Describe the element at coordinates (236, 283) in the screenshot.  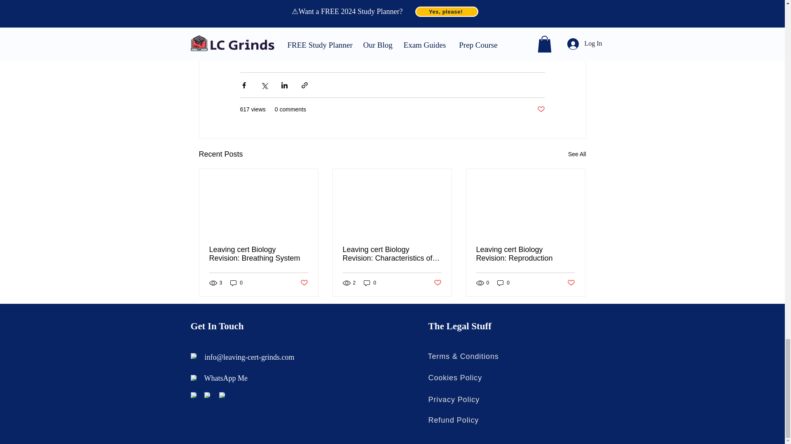
I see `0` at that location.